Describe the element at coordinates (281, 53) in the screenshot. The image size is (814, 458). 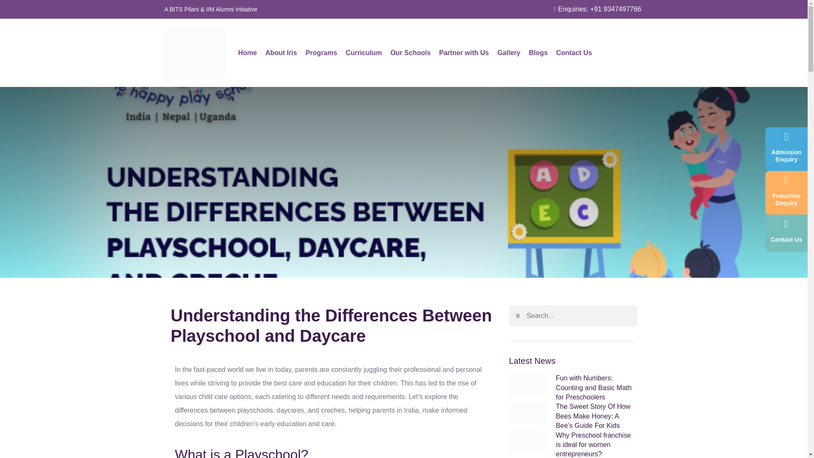
I see `About Iris` at that location.